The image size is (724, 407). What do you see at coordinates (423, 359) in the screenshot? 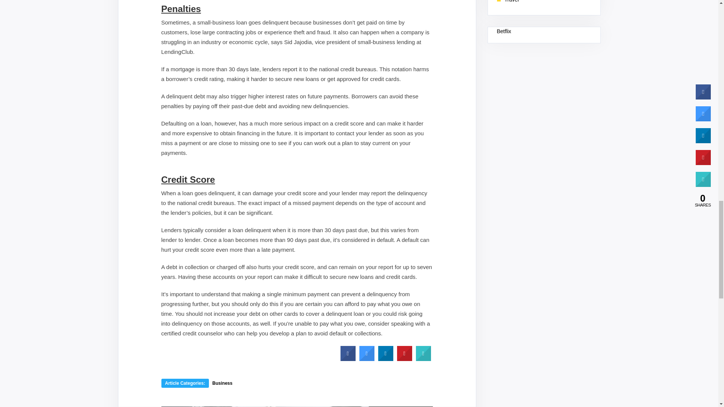
I see `Print this page` at bounding box center [423, 359].